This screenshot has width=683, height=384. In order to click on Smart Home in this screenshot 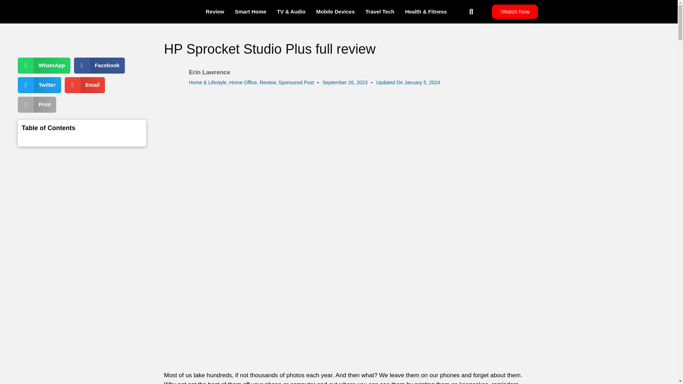, I will do `click(250, 11)`.